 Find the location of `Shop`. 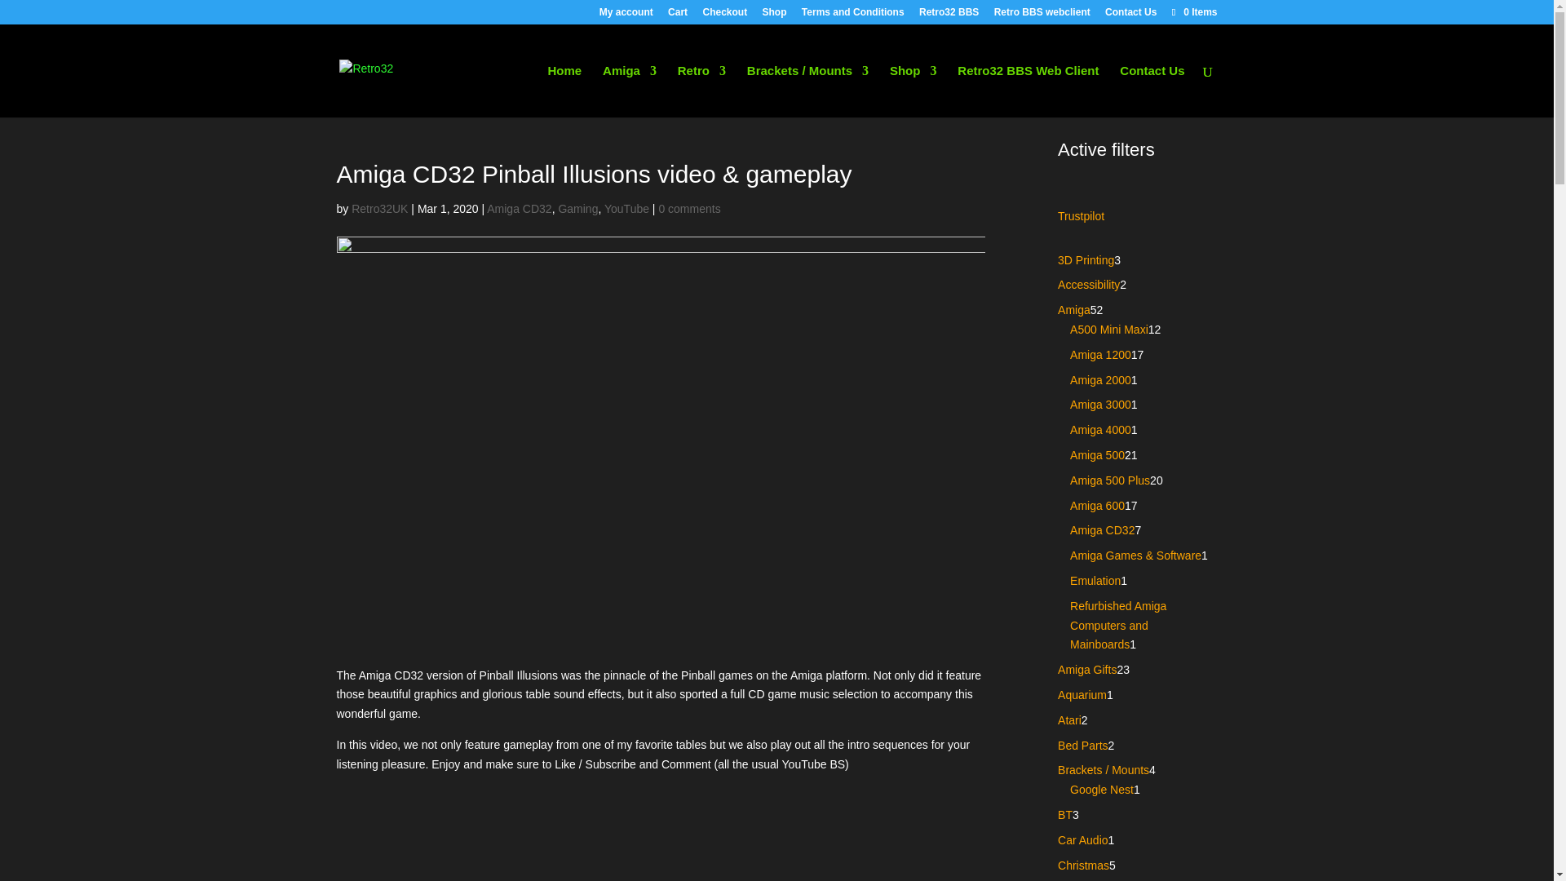

Shop is located at coordinates (773, 15).